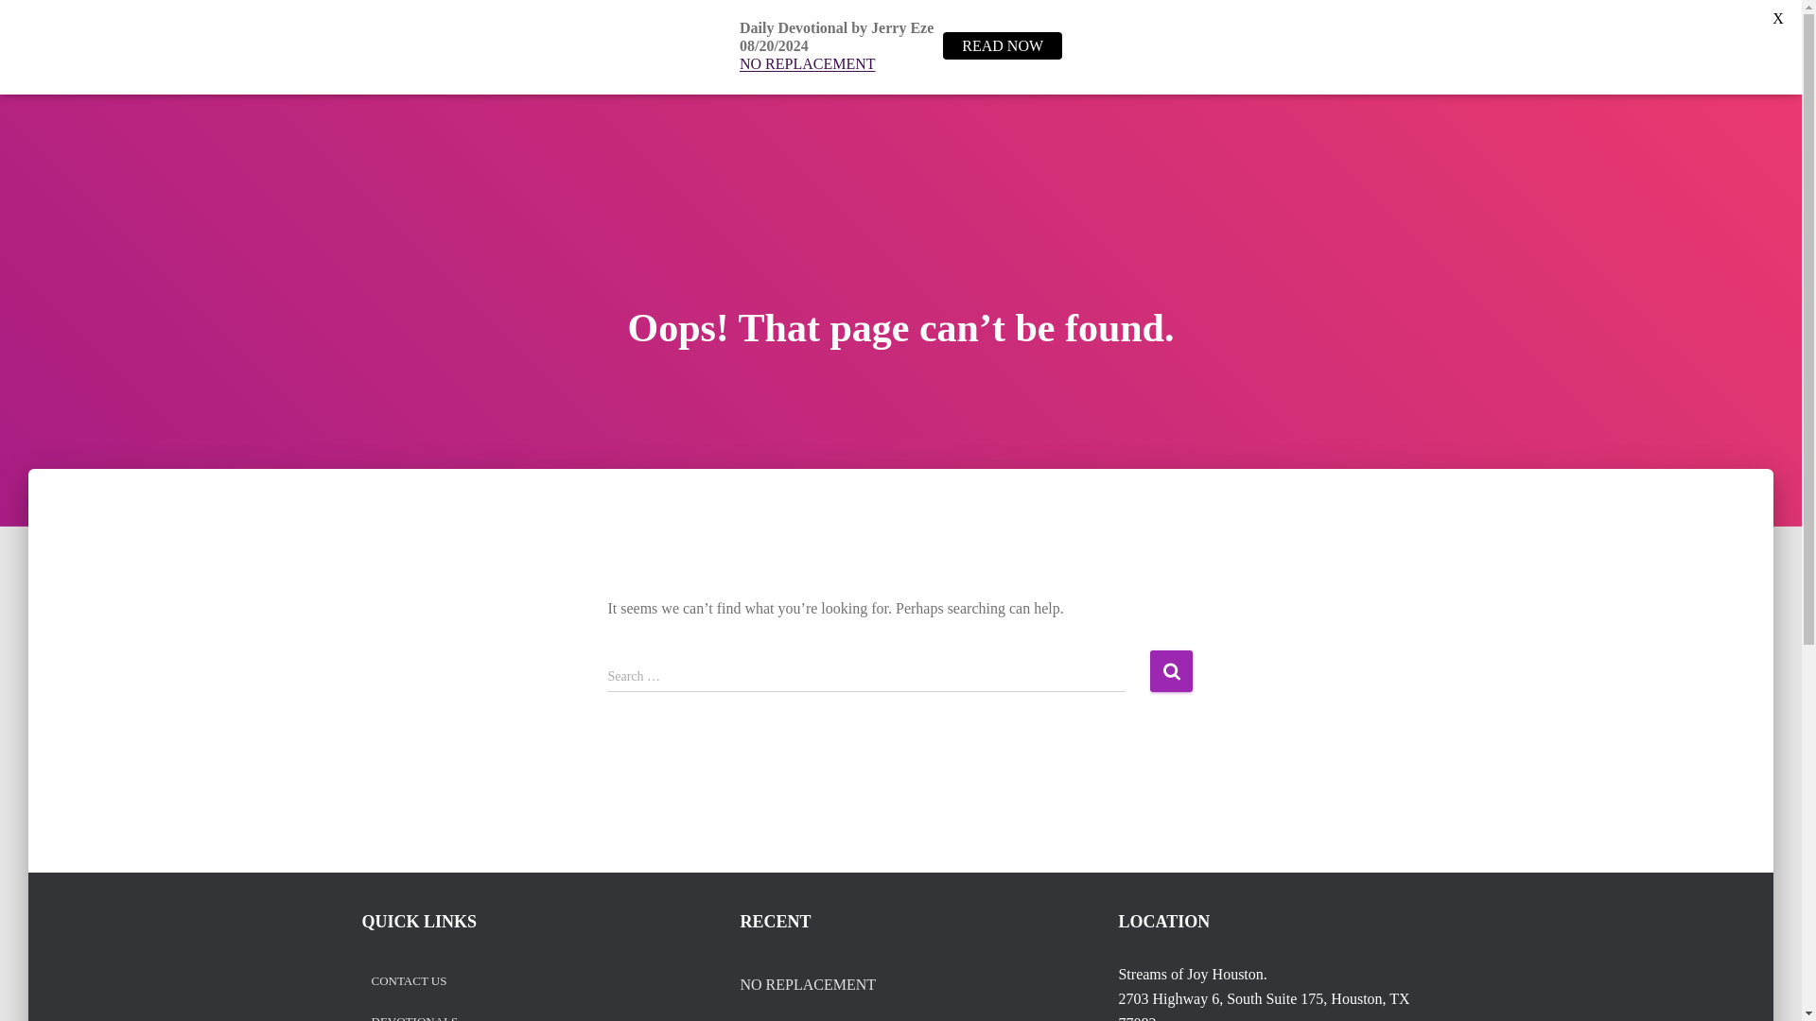 This screenshot has height=1021, width=1816. Describe the element at coordinates (409, 981) in the screenshot. I see `CONTACT US` at that location.